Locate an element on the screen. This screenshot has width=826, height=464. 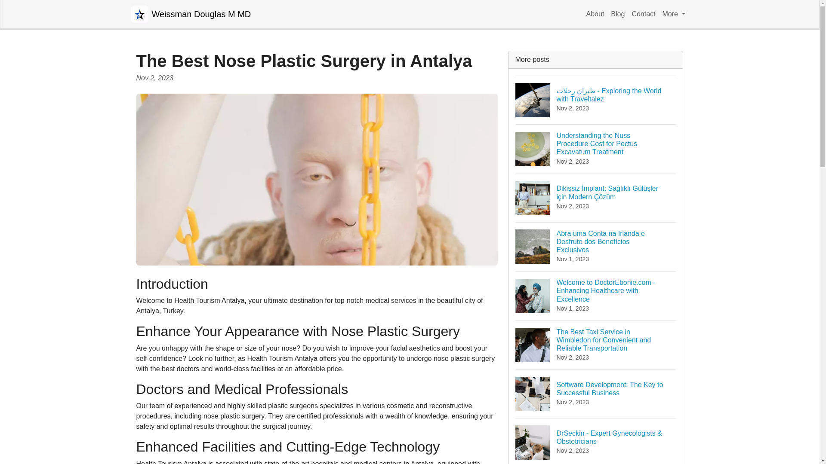
Weissman Douglas M MD is located at coordinates (191, 14).